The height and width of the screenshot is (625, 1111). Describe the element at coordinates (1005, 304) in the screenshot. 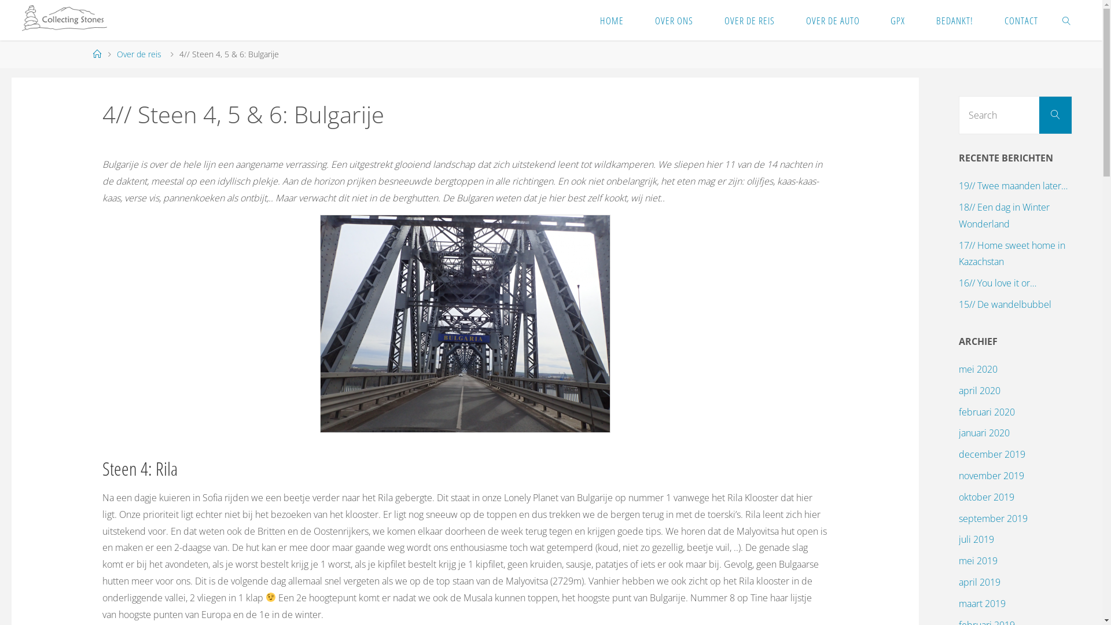

I see `15// De wandelbubbel` at that location.